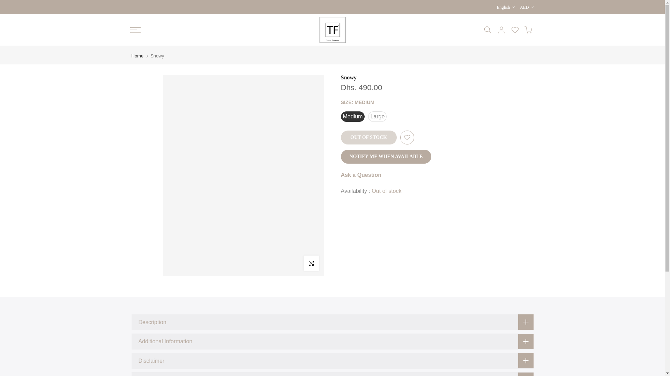  Describe the element at coordinates (332, 322) in the screenshot. I see `Description` at that location.